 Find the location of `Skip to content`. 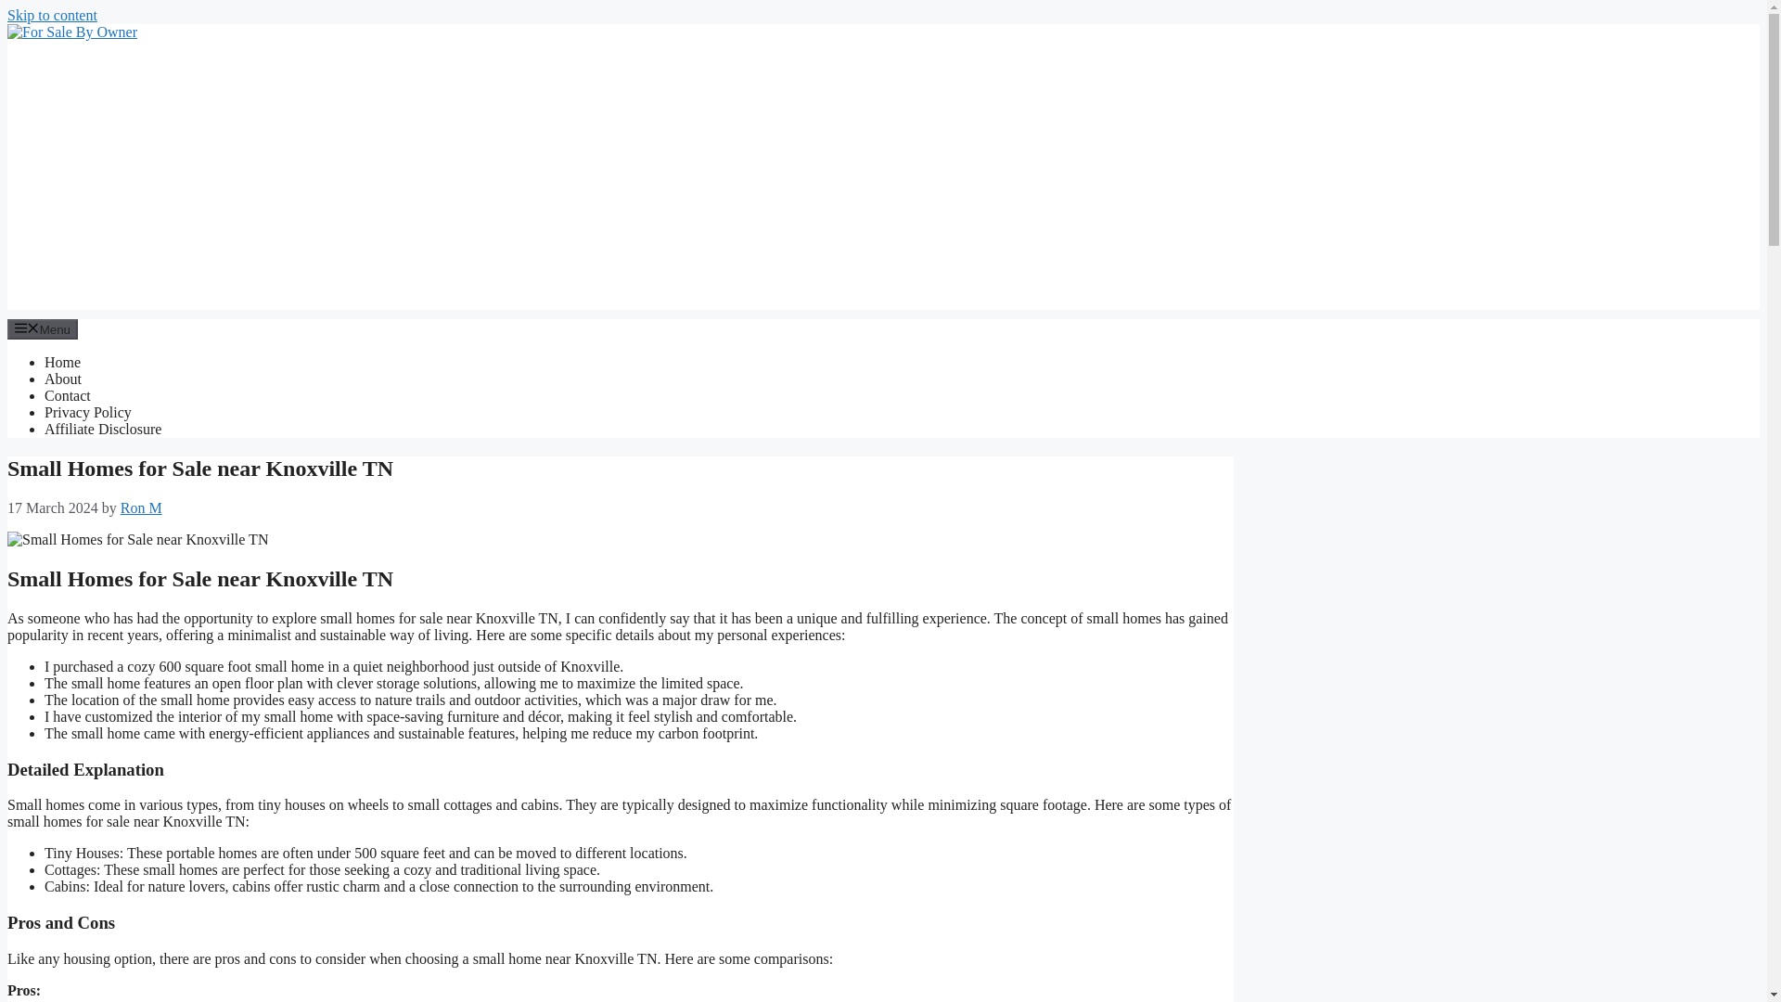

Skip to content is located at coordinates (52, 15).